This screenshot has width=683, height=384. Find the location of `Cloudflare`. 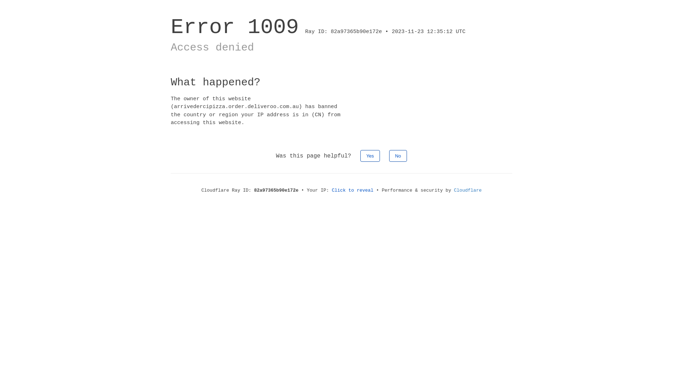

Cloudflare is located at coordinates (468, 191).